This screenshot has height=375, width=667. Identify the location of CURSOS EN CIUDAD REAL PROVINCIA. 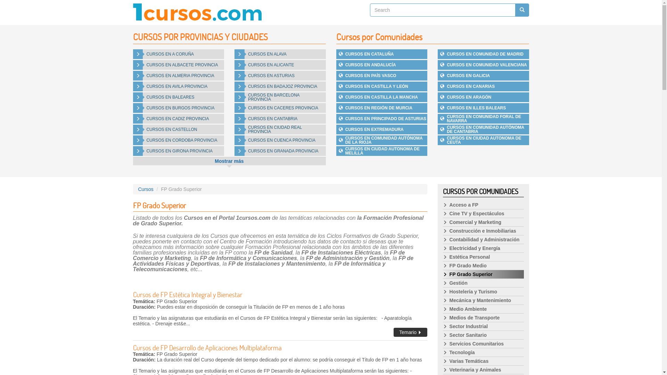
(280, 130).